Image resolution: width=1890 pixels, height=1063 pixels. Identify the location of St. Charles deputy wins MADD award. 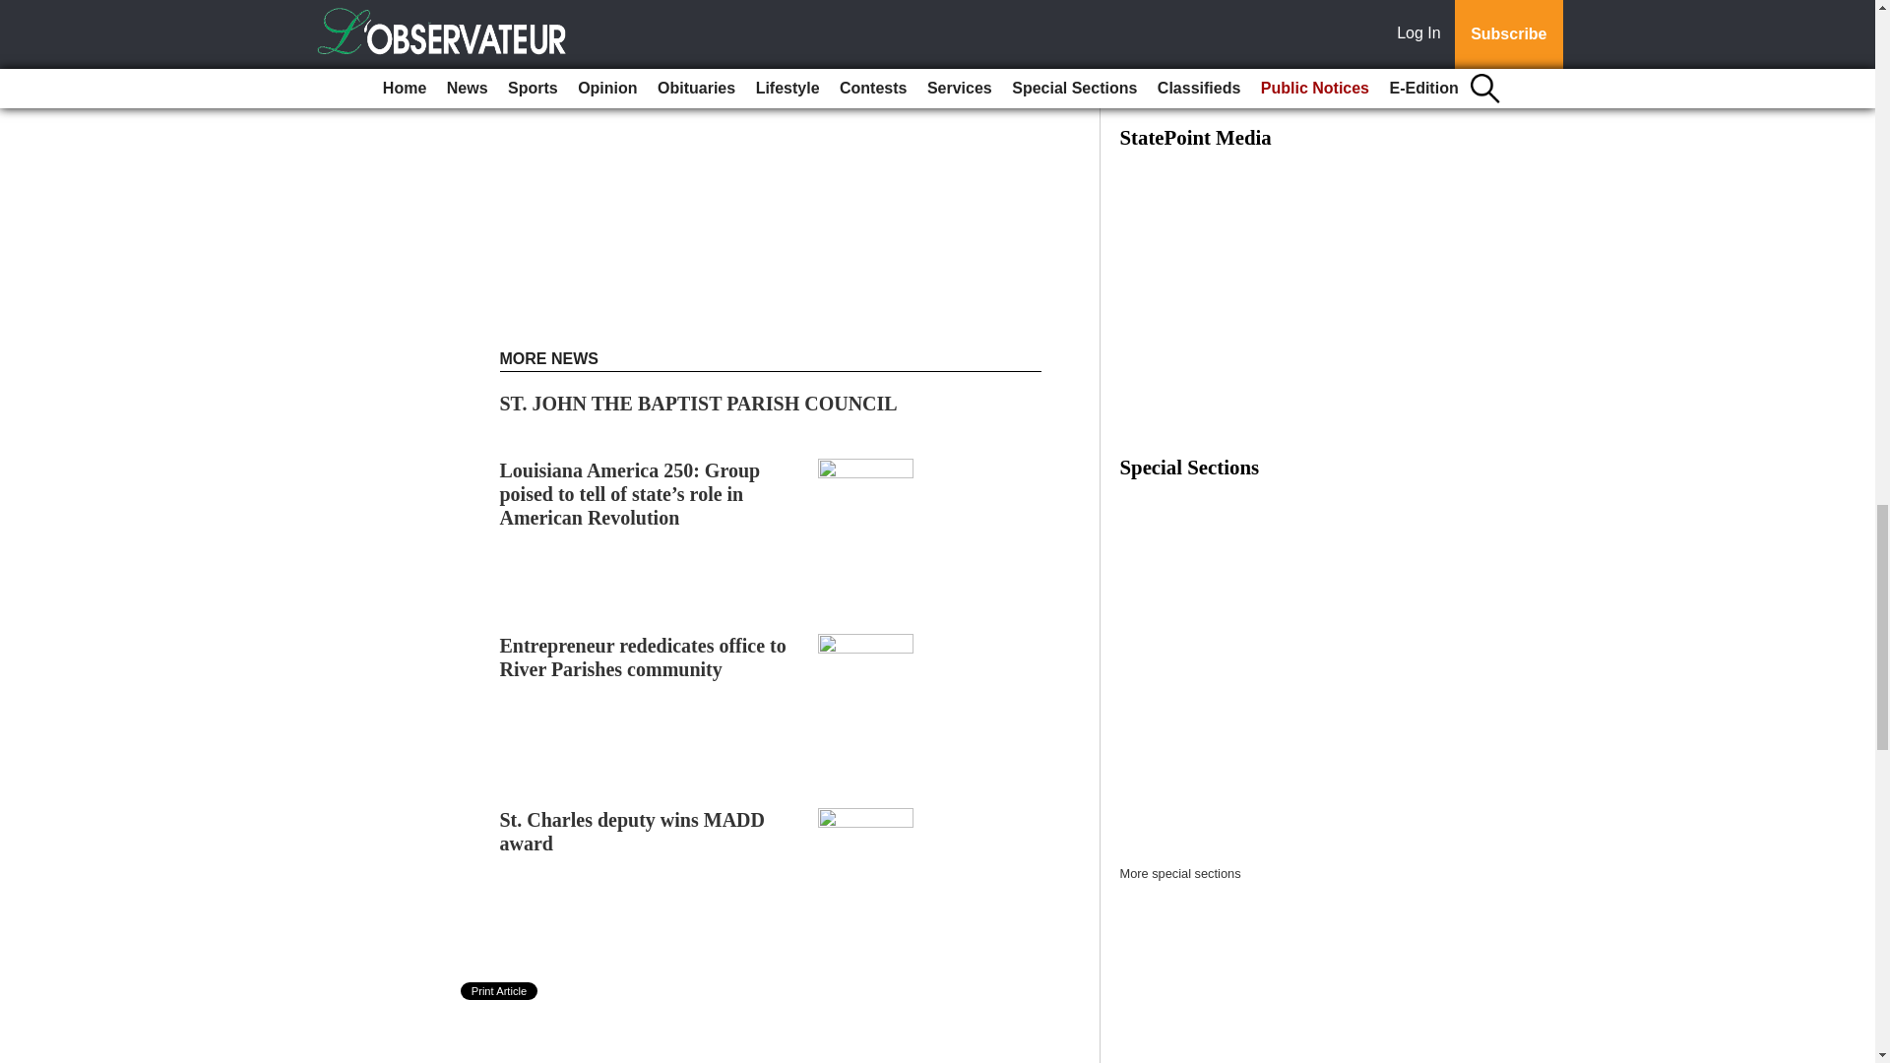
(632, 831).